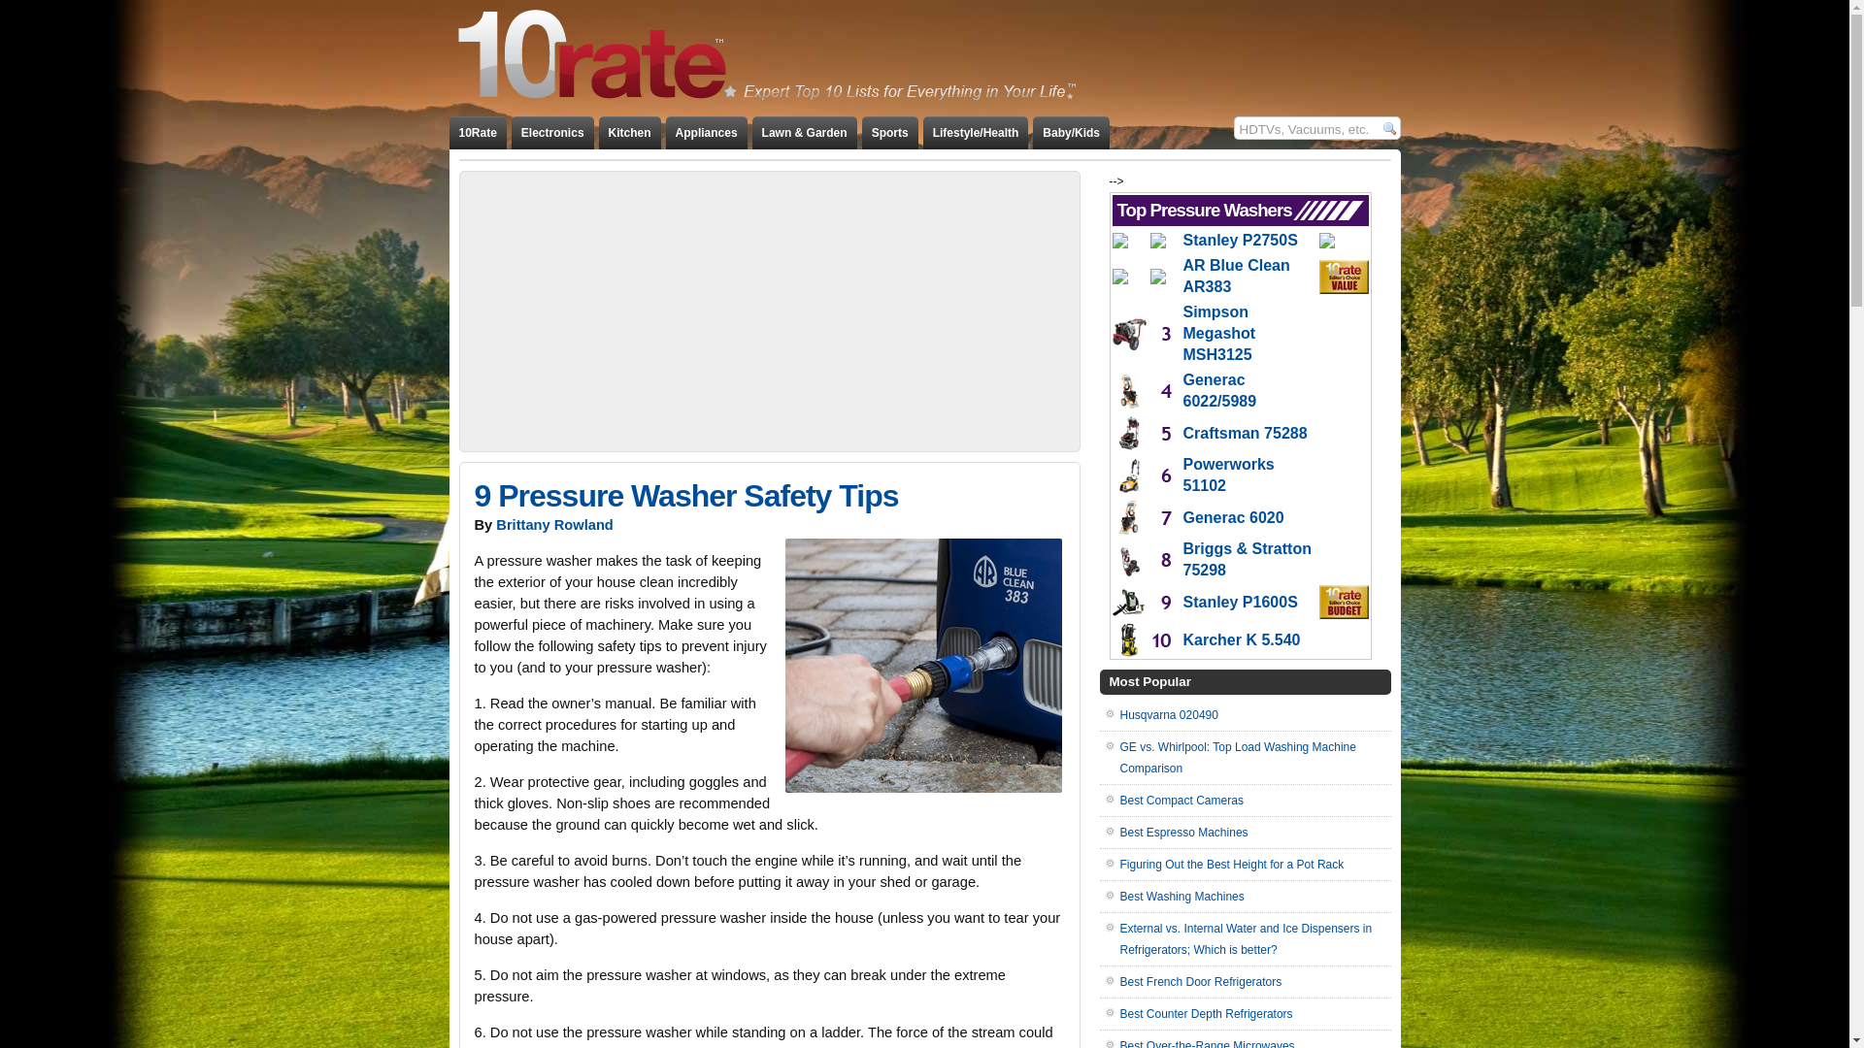 Image resolution: width=1864 pixels, height=1048 pixels. What do you see at coordinates (555, 525) in the screenshot?
I see `Brittany Rowland` at bounding box center [555, 525].